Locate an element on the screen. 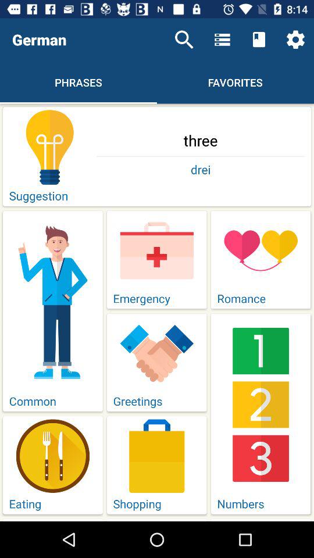  click on person image is located at coordinates (52, 301).